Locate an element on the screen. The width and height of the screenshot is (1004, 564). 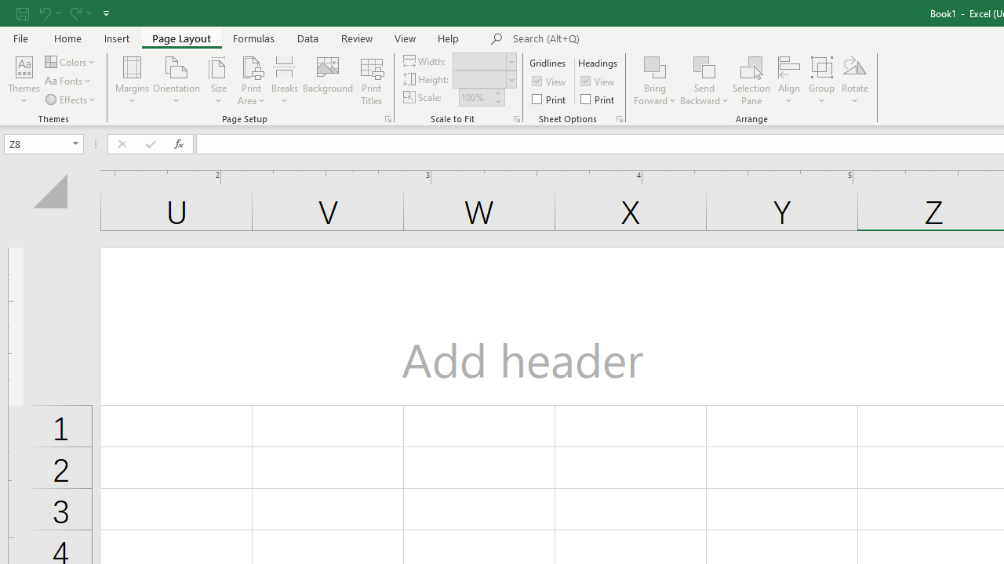
Less is located at coordinates (497, 101).